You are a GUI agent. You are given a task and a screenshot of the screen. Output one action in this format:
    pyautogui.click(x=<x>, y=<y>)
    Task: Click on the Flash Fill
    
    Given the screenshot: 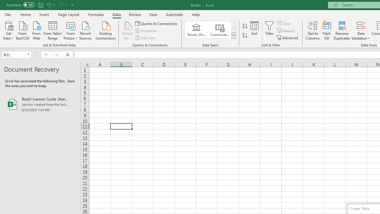 What is the action you would take?
    pyautogui.click(x=327, y=30)
    